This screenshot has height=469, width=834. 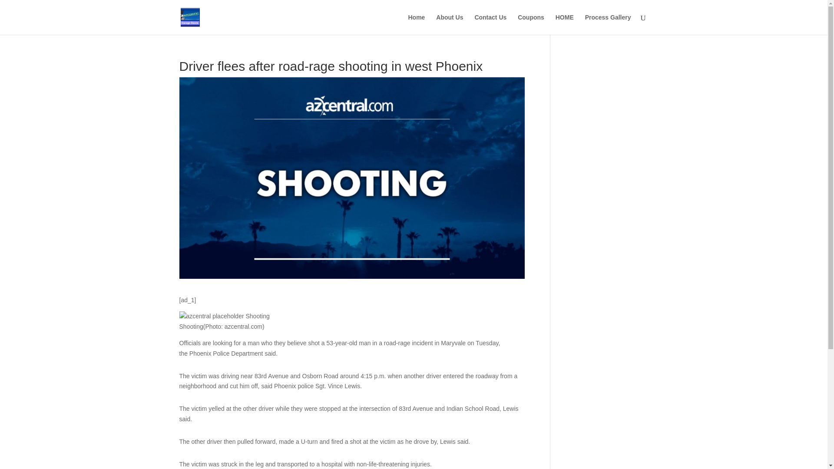 I want to click on About Us, so click(x=449, y=24).